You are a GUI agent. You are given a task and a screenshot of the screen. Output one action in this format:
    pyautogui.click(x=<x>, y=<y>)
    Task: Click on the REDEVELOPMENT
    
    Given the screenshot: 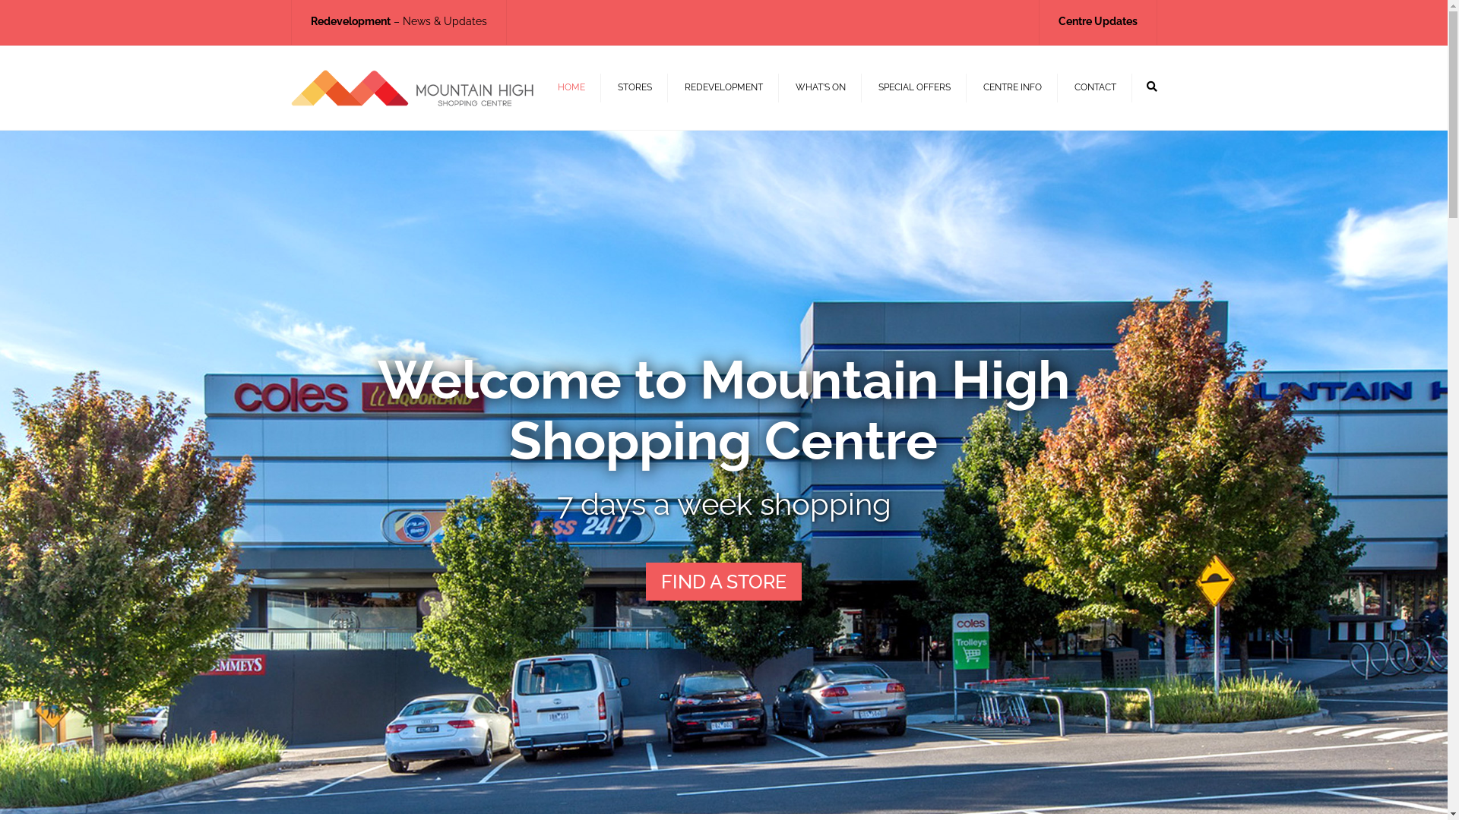 What is the action you would take?
    pyautogui.click(x=723, y=87)
    